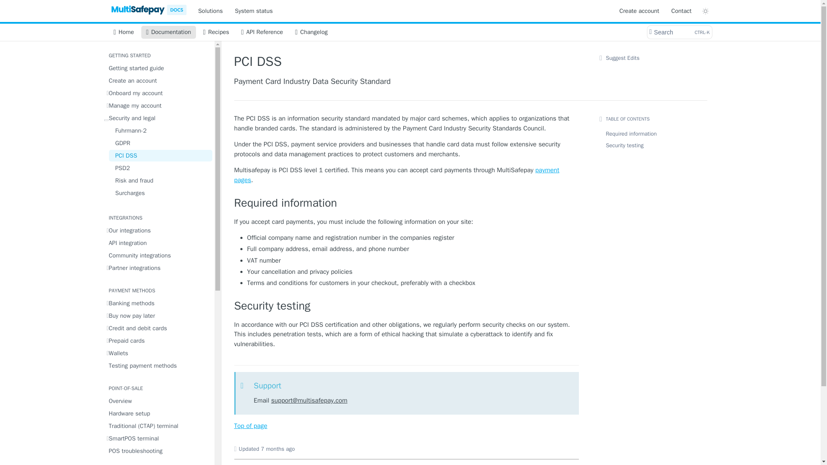 This screenshot has width=827, height=465. I want to click on System status, so click(253, 10).